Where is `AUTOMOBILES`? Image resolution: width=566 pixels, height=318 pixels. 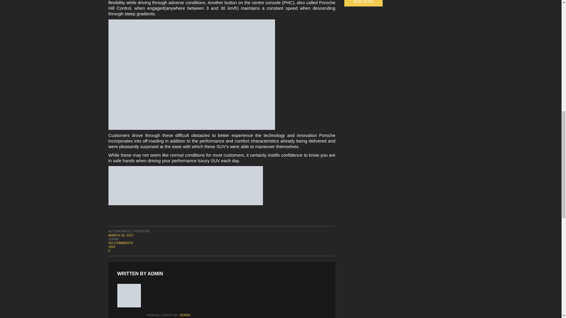 AUTOMOBILES is located at coordinates (120, 231).